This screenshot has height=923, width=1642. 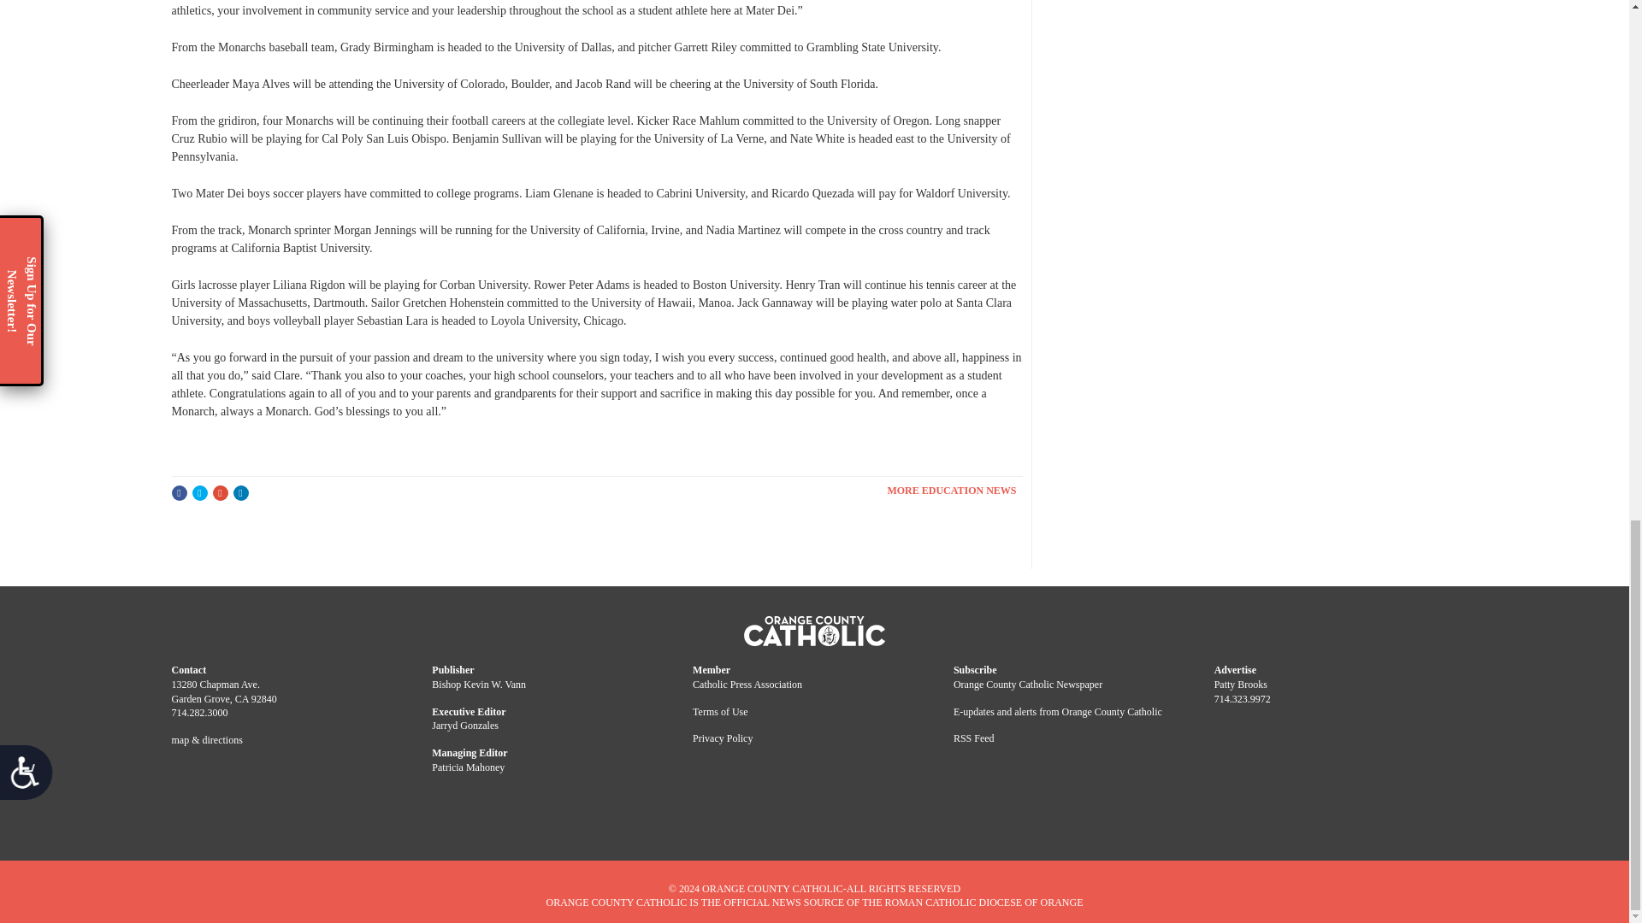 I want to click on Education, so click(x=954, y=491).